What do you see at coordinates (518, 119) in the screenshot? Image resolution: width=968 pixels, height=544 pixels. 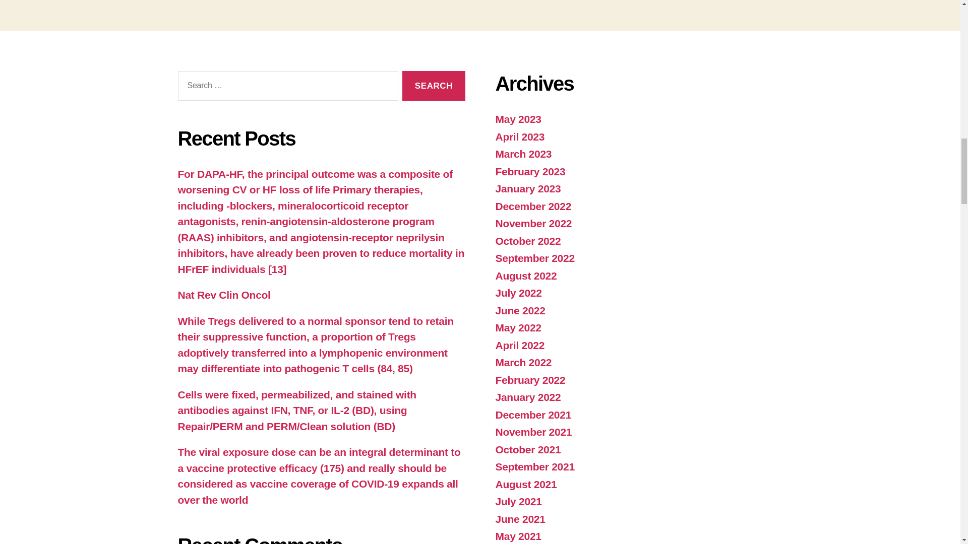 I see `May 2023` at bounding box center [518, 119].